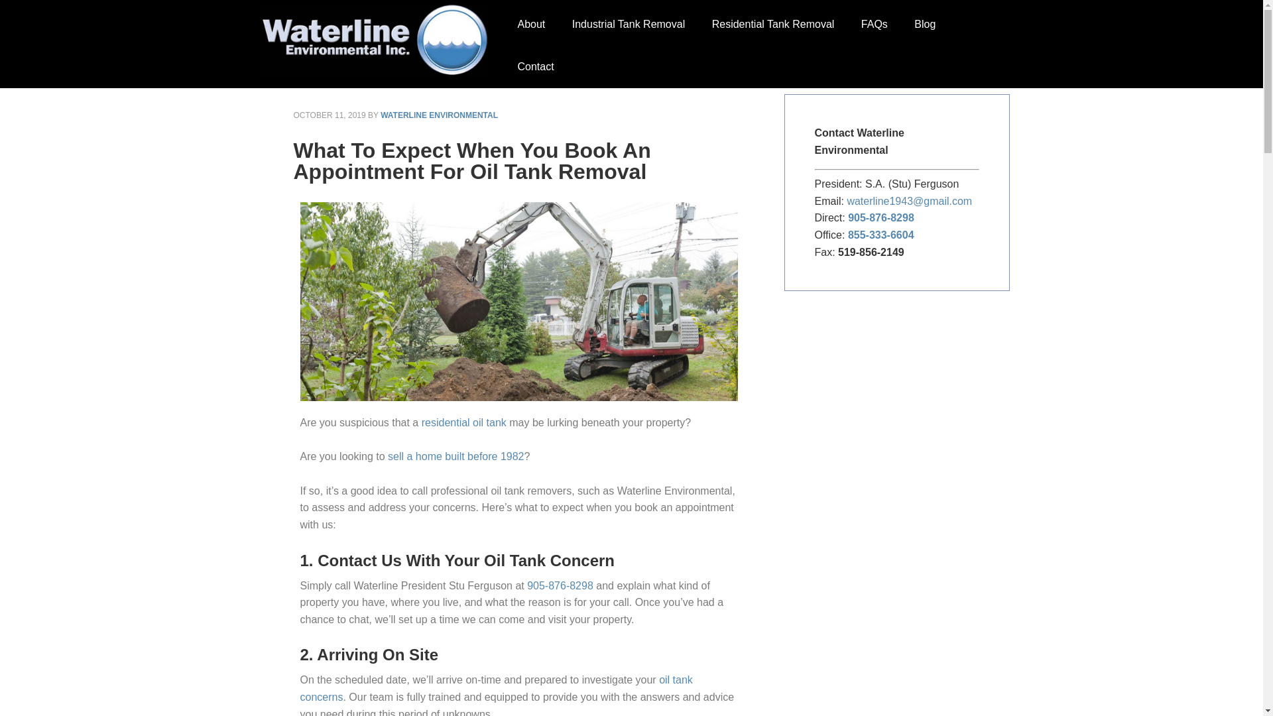 Image resolution: width=1273 pixels, height=716 pixels. What do you see at coordinates (464, 422) in the screenshot?
I see `residential oil tank` at bounding box center [464, 422].